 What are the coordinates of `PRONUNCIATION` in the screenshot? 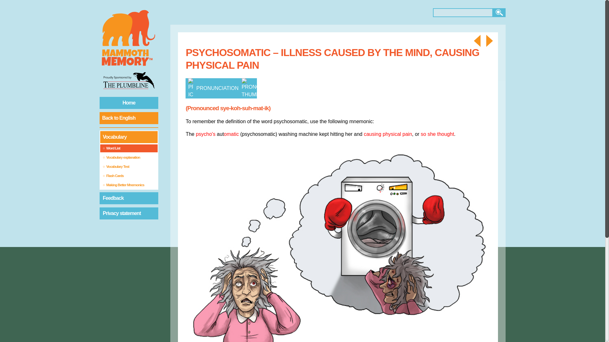 It's located at (221, 88).